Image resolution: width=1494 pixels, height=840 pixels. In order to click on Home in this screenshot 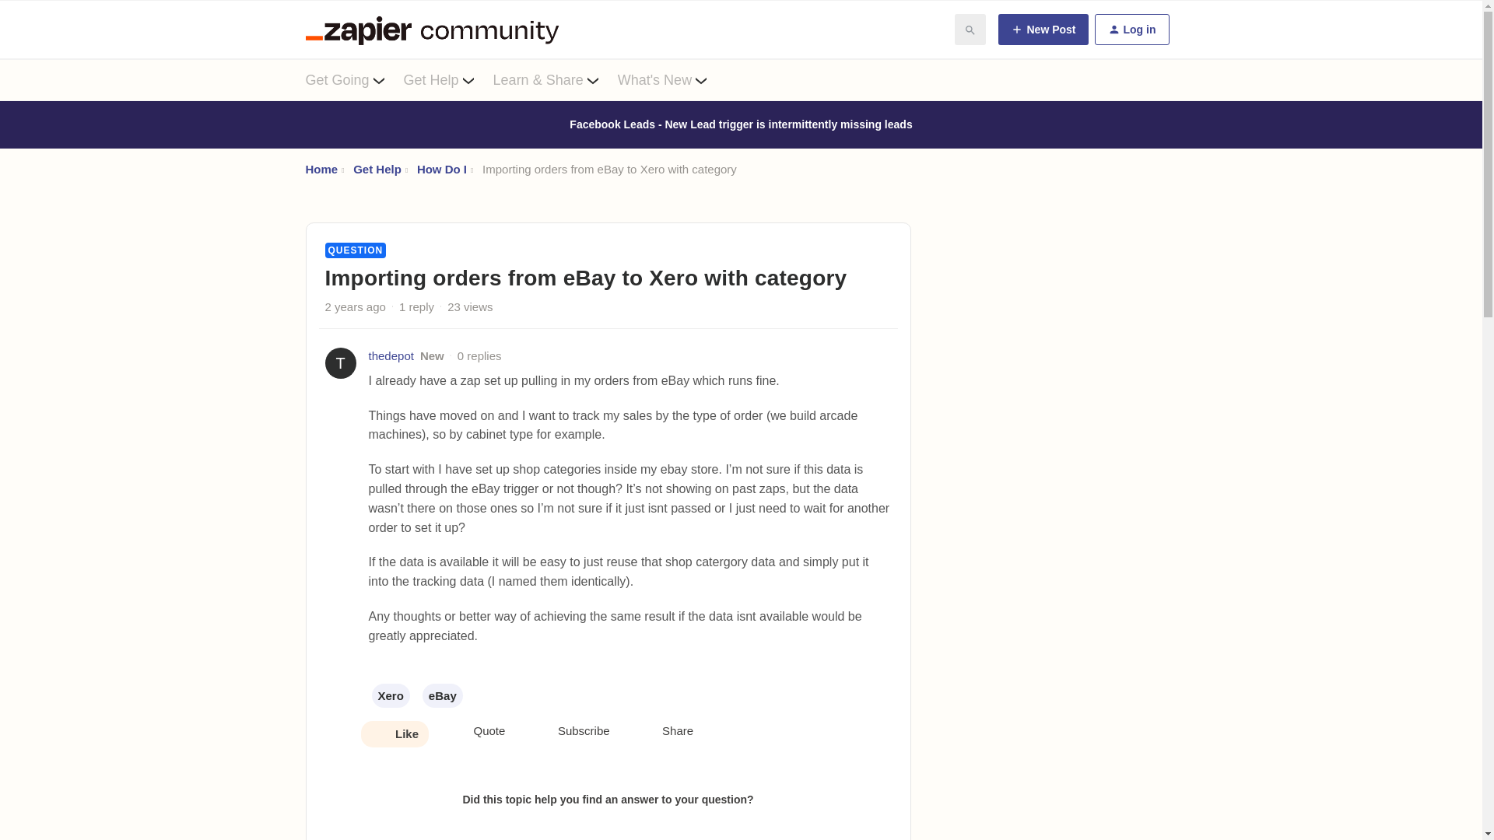, I will do `click(321, 170)`.